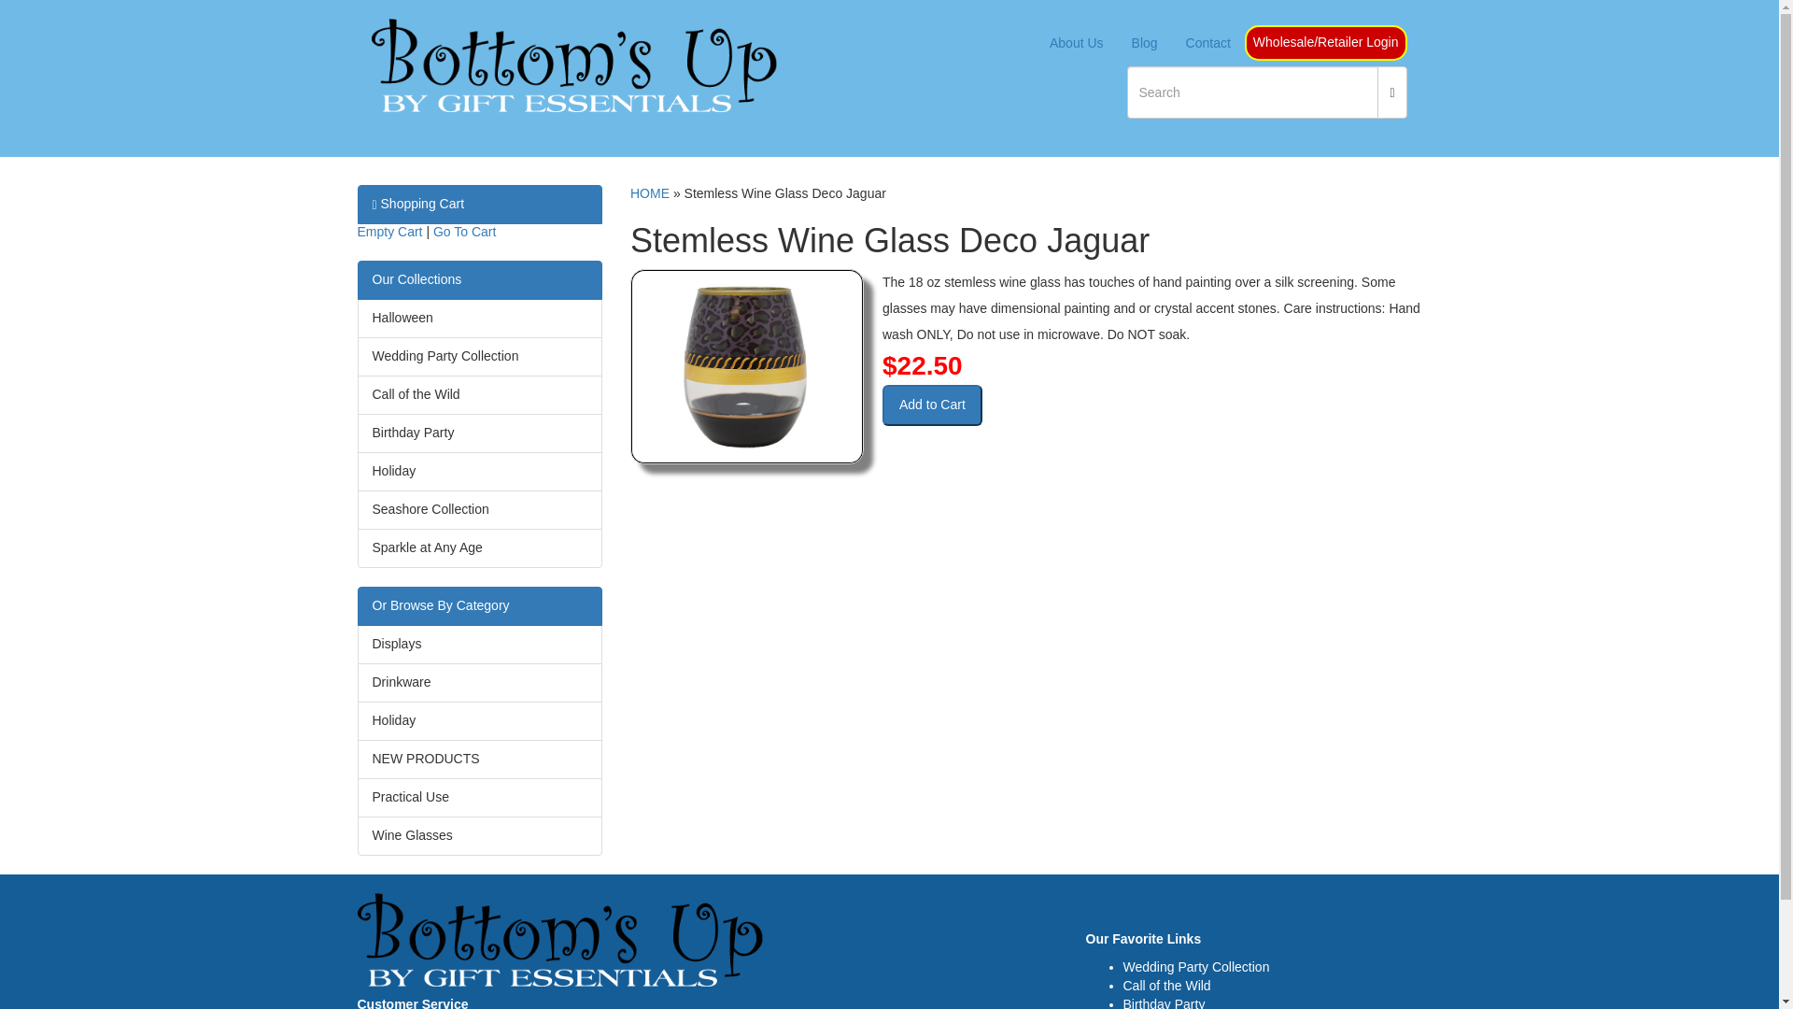 The image size is (1793, 1009). I want to click on Call of the Wild, so click(415, 393).